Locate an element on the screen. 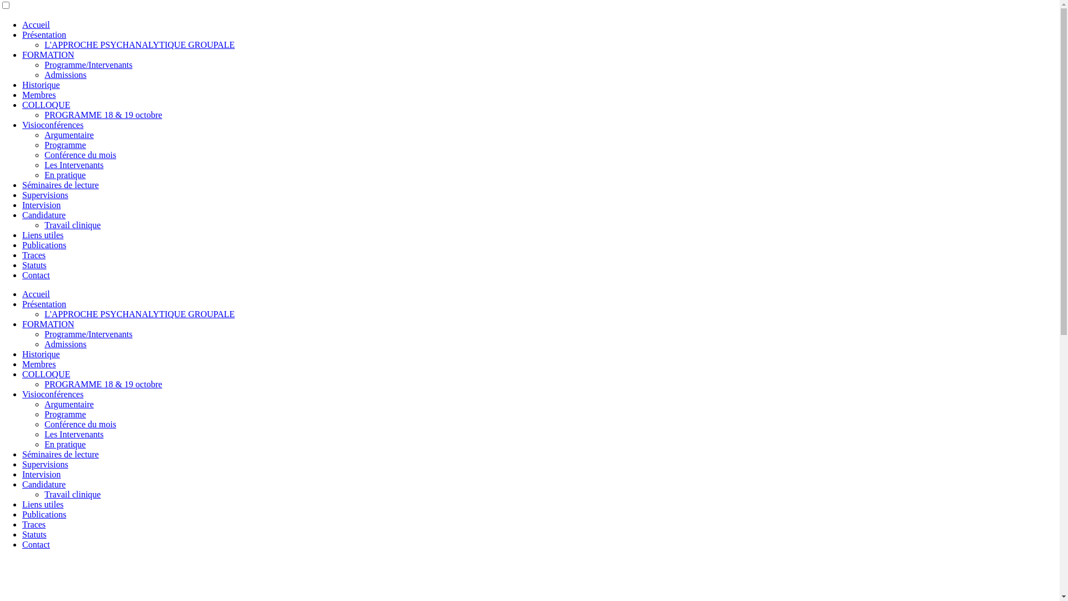  Liens utiles is located at coordinates (43, 235).